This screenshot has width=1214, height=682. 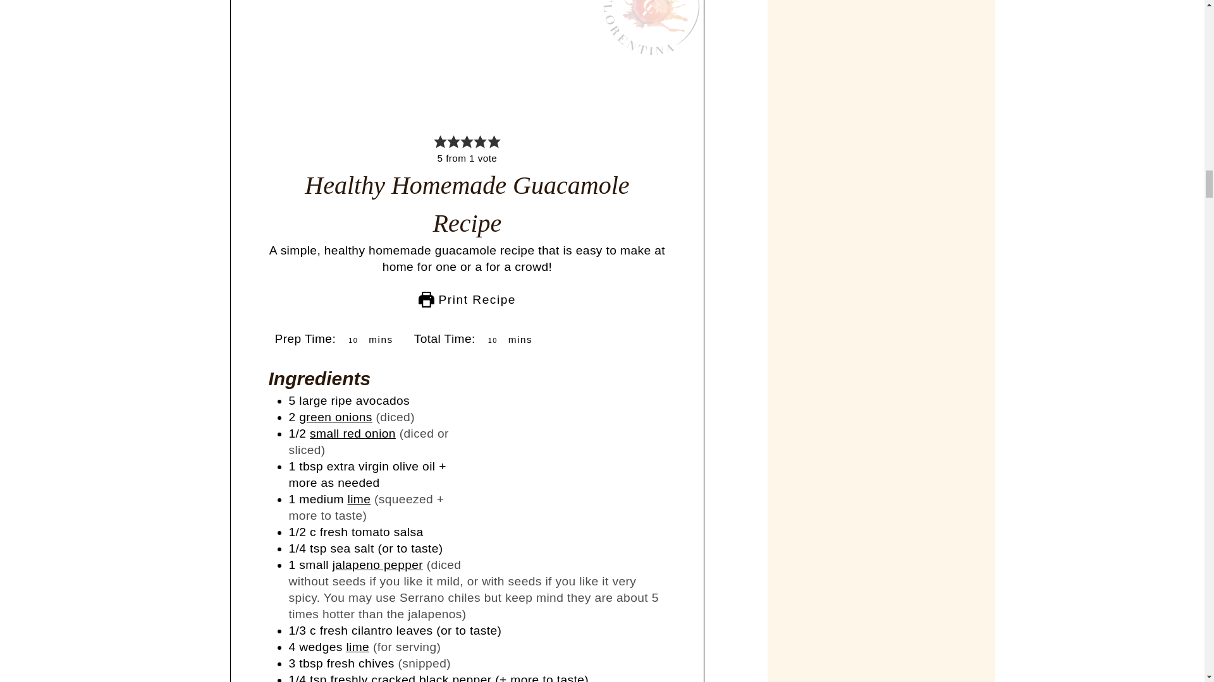 What do you see at coordinates (357, 647) in the screenshot?
I see `lime` at bounding box center [357, 647].